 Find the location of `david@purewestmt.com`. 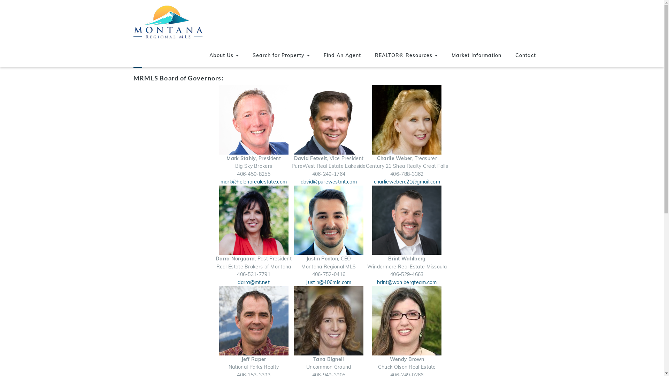

david@purewestmt.com is located at coordinates (329, 182).